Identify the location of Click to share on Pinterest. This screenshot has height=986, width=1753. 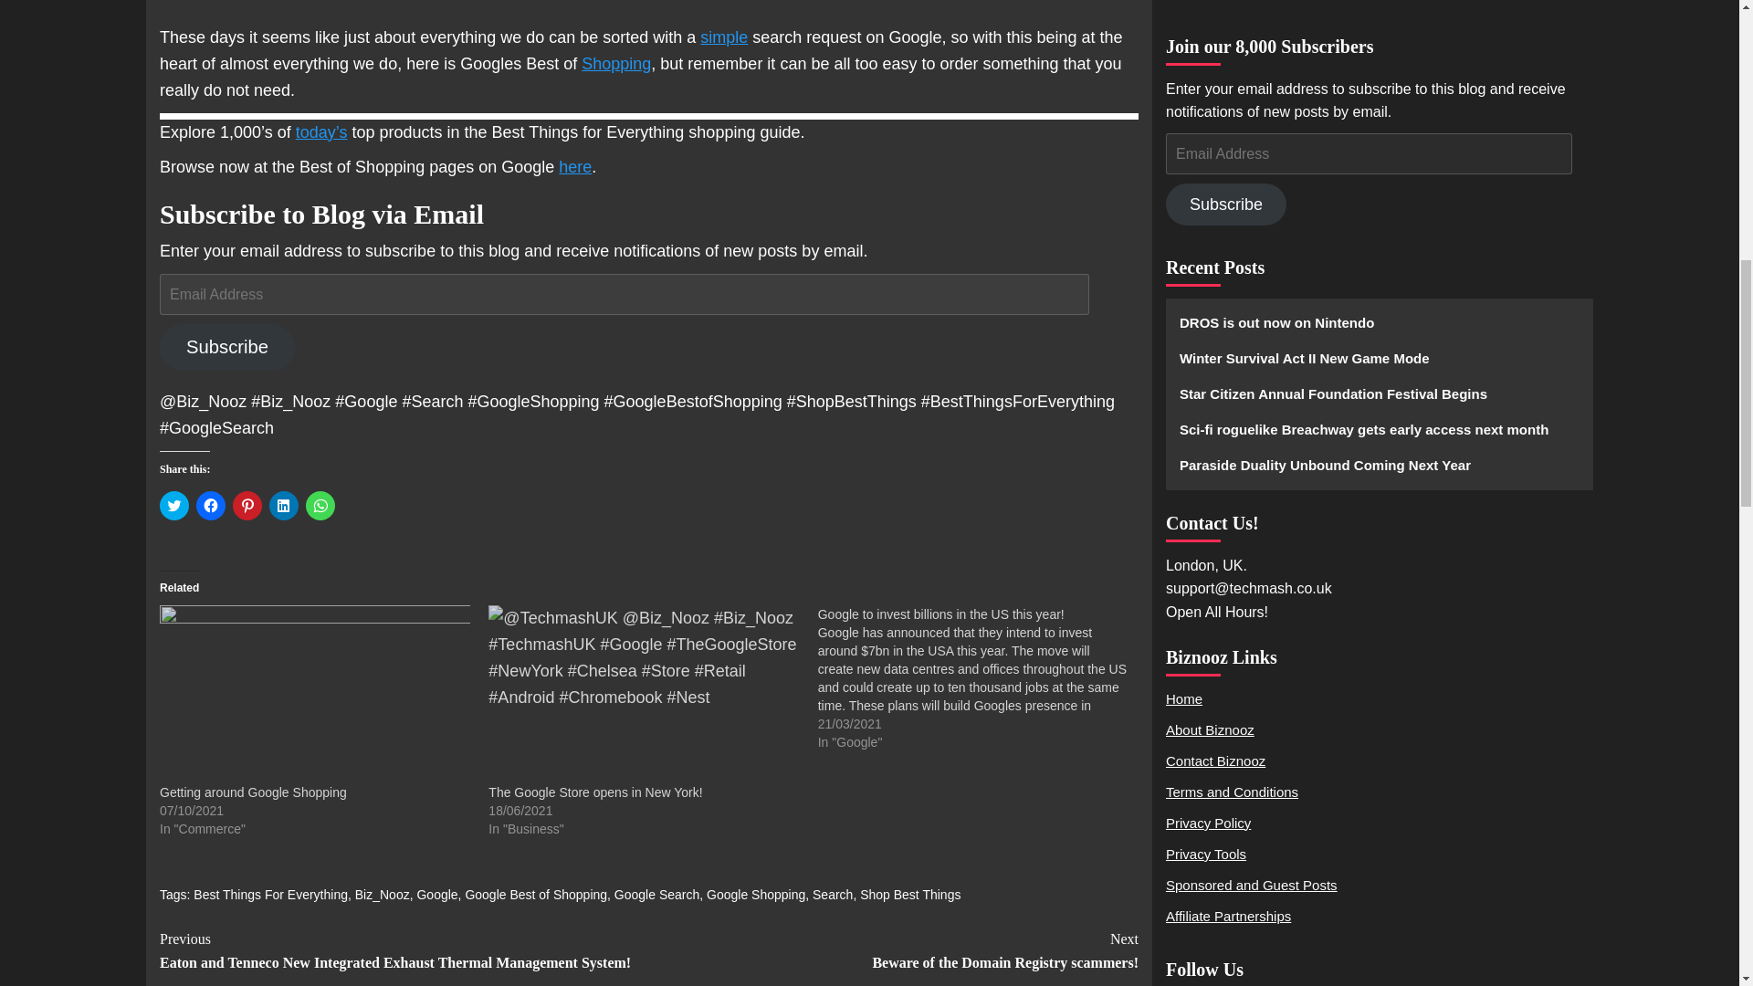
(247, 506).